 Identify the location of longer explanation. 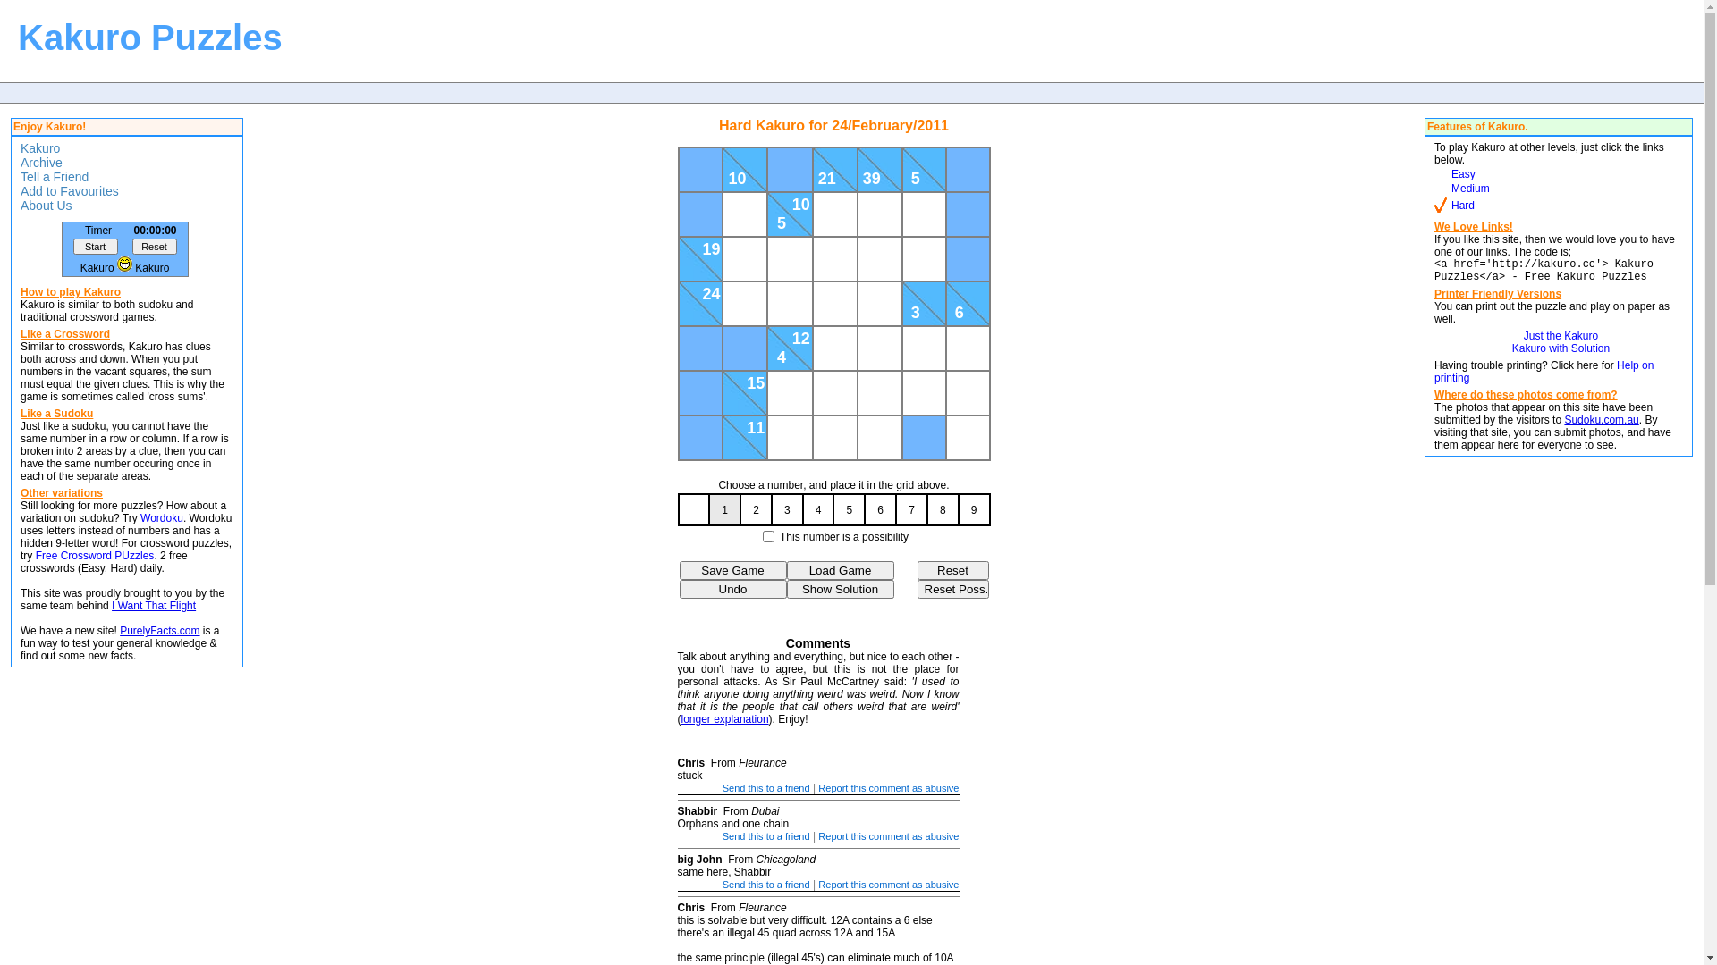
(725, 719).